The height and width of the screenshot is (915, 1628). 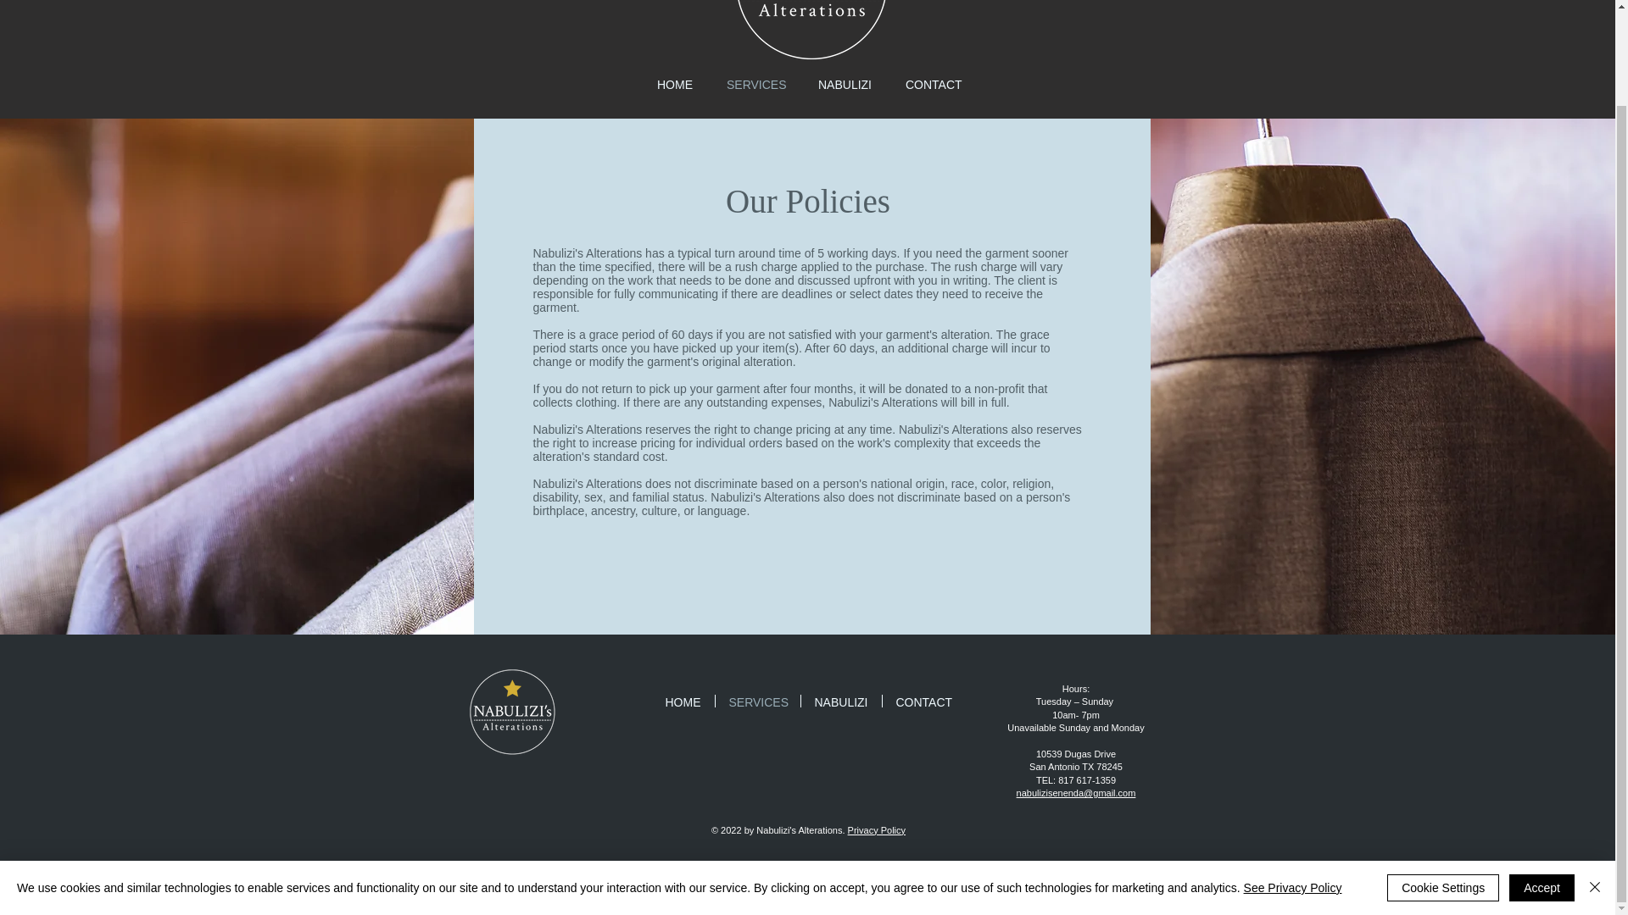 I want to click on CONTACT, so click(x=933, y=83).